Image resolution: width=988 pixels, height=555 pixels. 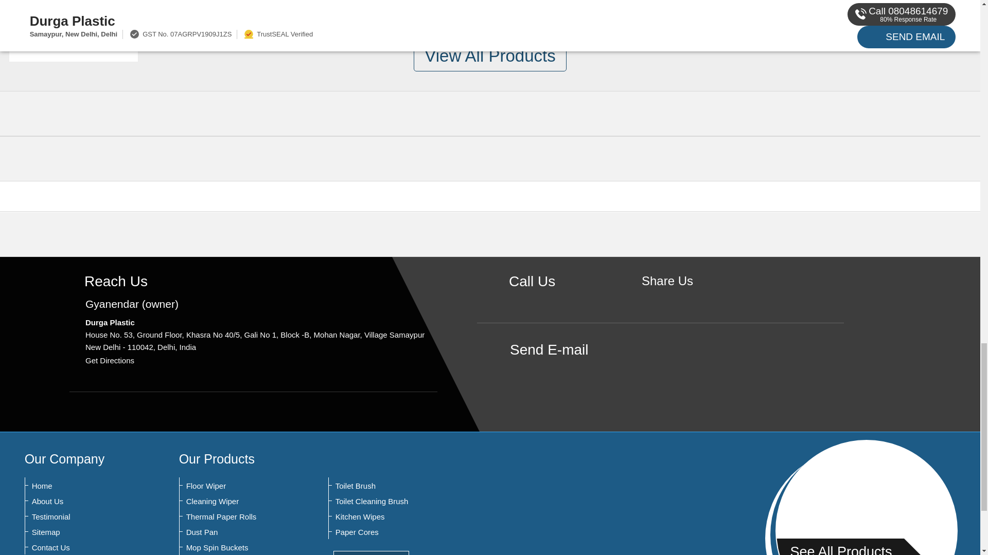 What do you see at coordinates (110, 360) in the screenshot?
I see `Get Directions` at bounding box center [110, 360].